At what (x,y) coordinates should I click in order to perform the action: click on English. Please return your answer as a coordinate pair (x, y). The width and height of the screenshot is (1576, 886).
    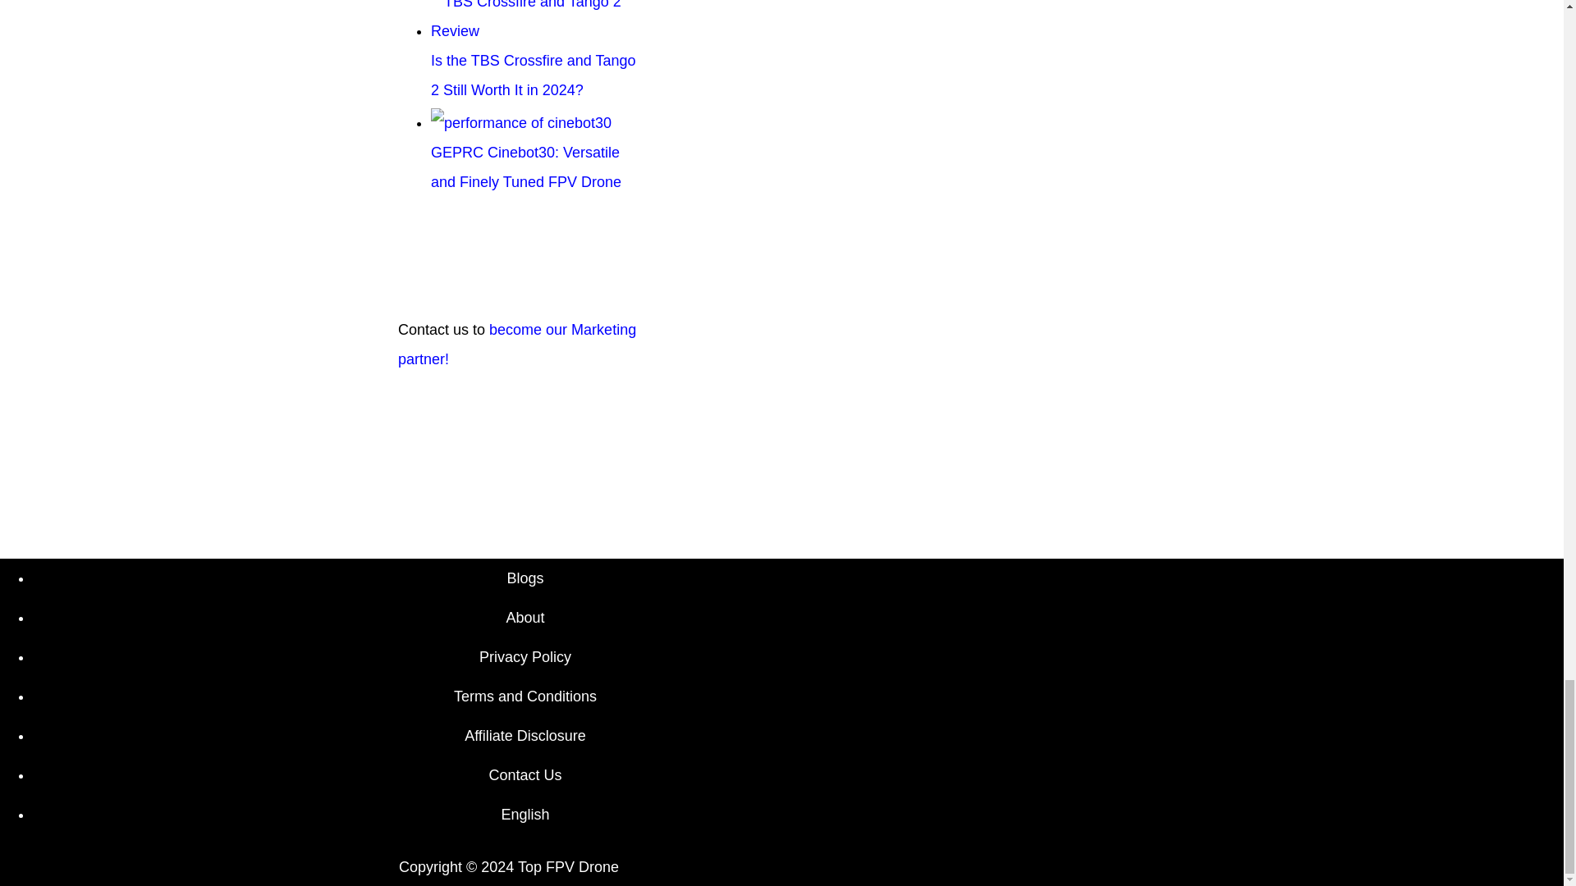
    Looking at the image, I should click on (525, 814).